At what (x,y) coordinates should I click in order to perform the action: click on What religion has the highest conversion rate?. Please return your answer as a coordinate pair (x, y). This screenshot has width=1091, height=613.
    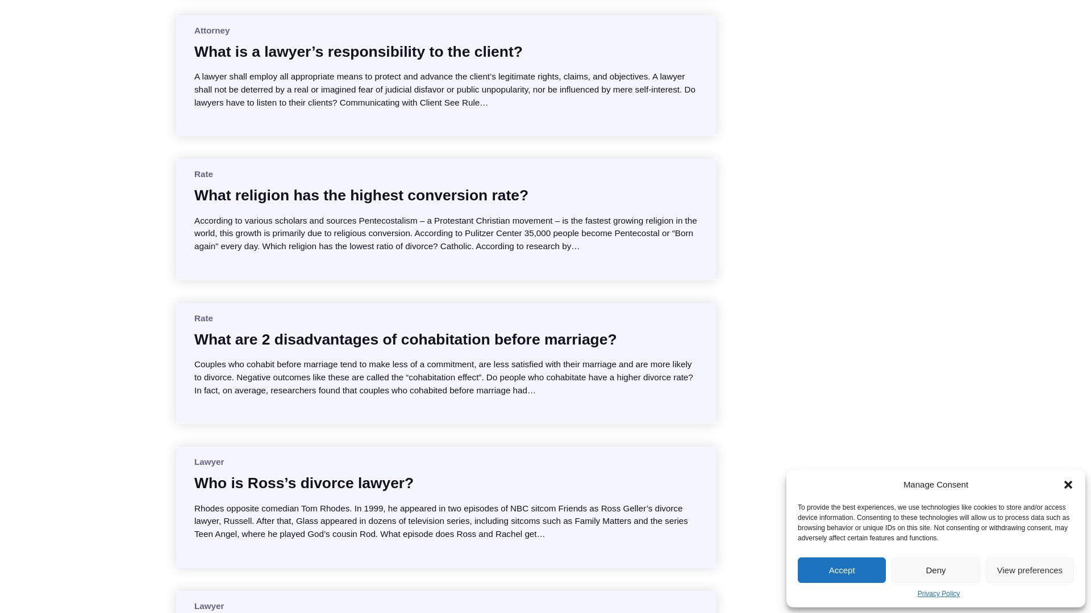
    Looking at the image, I should click on (361, 195).